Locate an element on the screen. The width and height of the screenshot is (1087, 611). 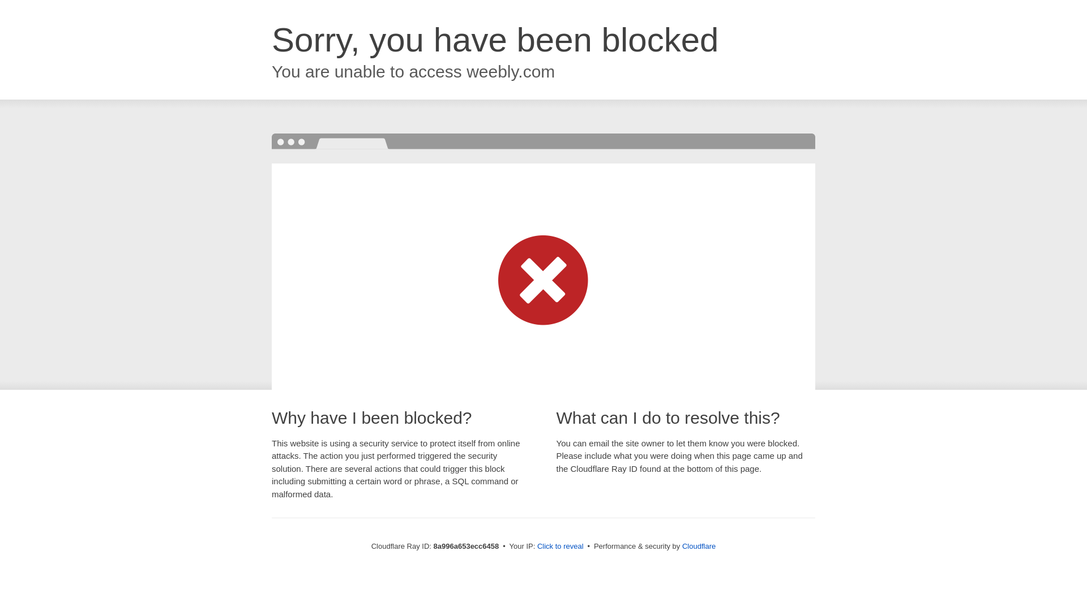
Cloudflare is located at coordinates (699, 546).